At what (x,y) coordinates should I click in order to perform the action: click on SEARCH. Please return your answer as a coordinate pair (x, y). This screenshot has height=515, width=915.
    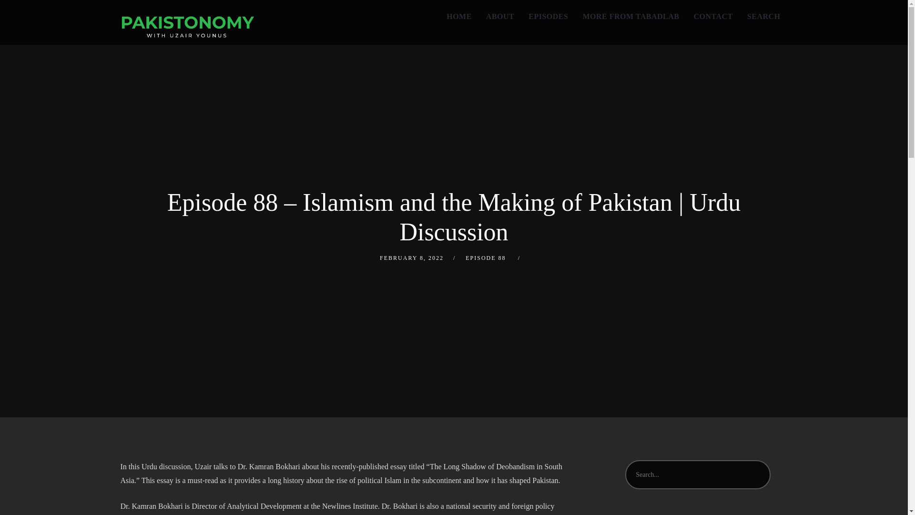
    Looking at the image, I should click on (764, 17).